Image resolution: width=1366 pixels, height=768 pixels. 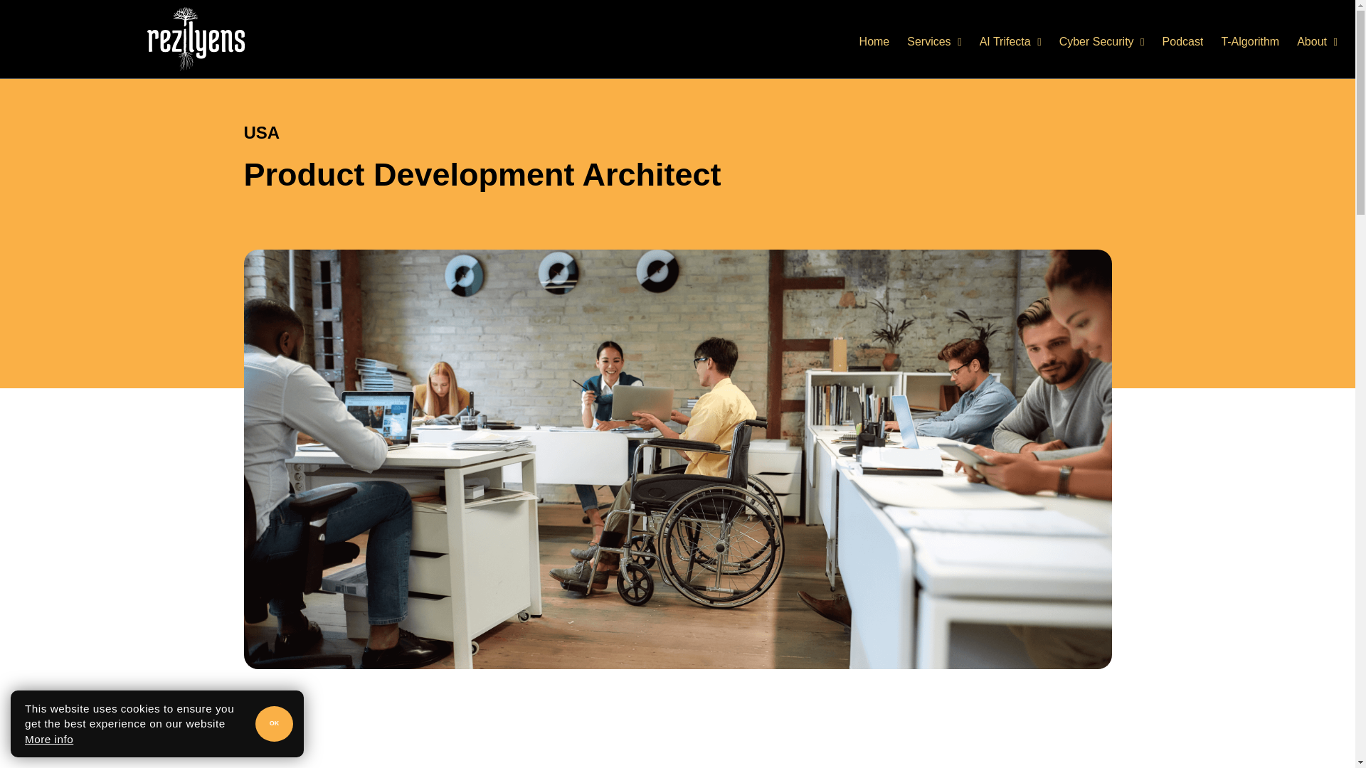 I want to click on About, so click(x=1316, y=41).